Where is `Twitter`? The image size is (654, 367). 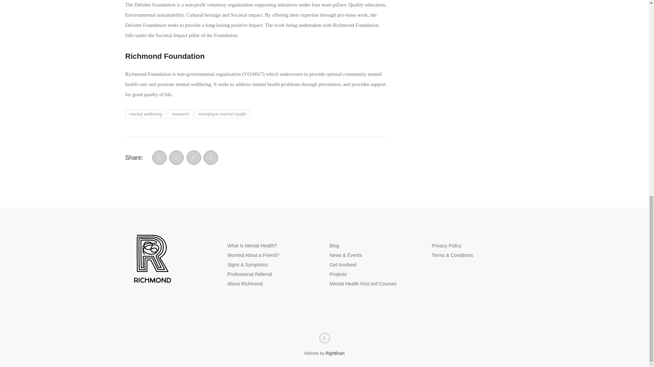 Twitter is located at coordinates (176, 157).